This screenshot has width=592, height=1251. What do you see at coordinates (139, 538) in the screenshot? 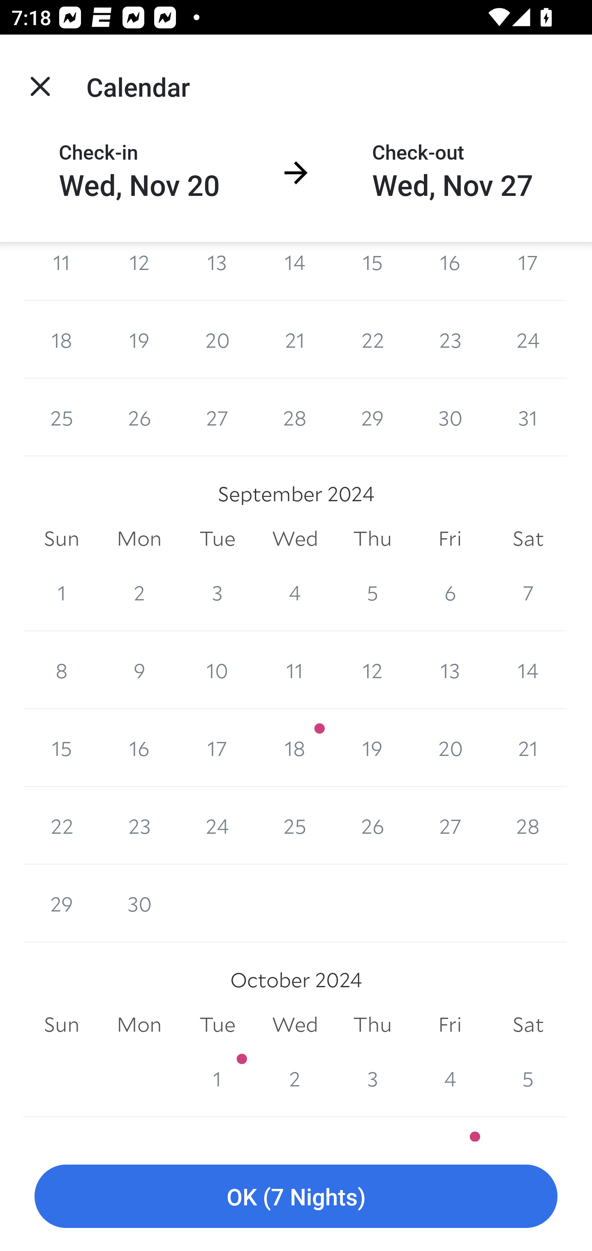
I see `Mon` at bounding box center [139, 538].